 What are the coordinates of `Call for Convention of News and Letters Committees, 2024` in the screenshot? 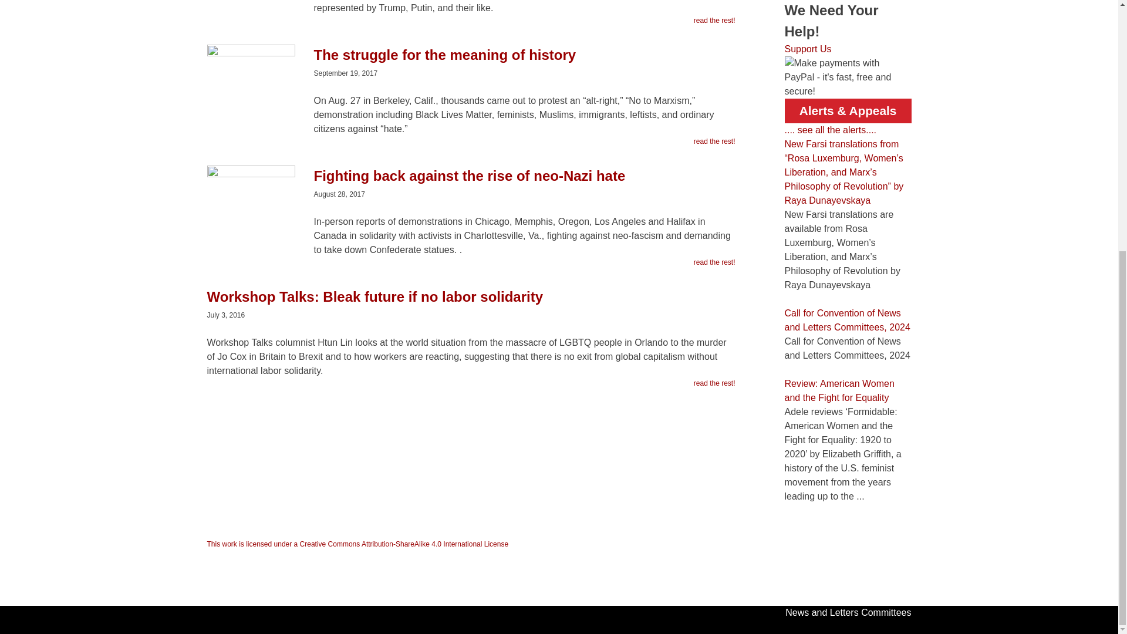 It's located at (846, 319).